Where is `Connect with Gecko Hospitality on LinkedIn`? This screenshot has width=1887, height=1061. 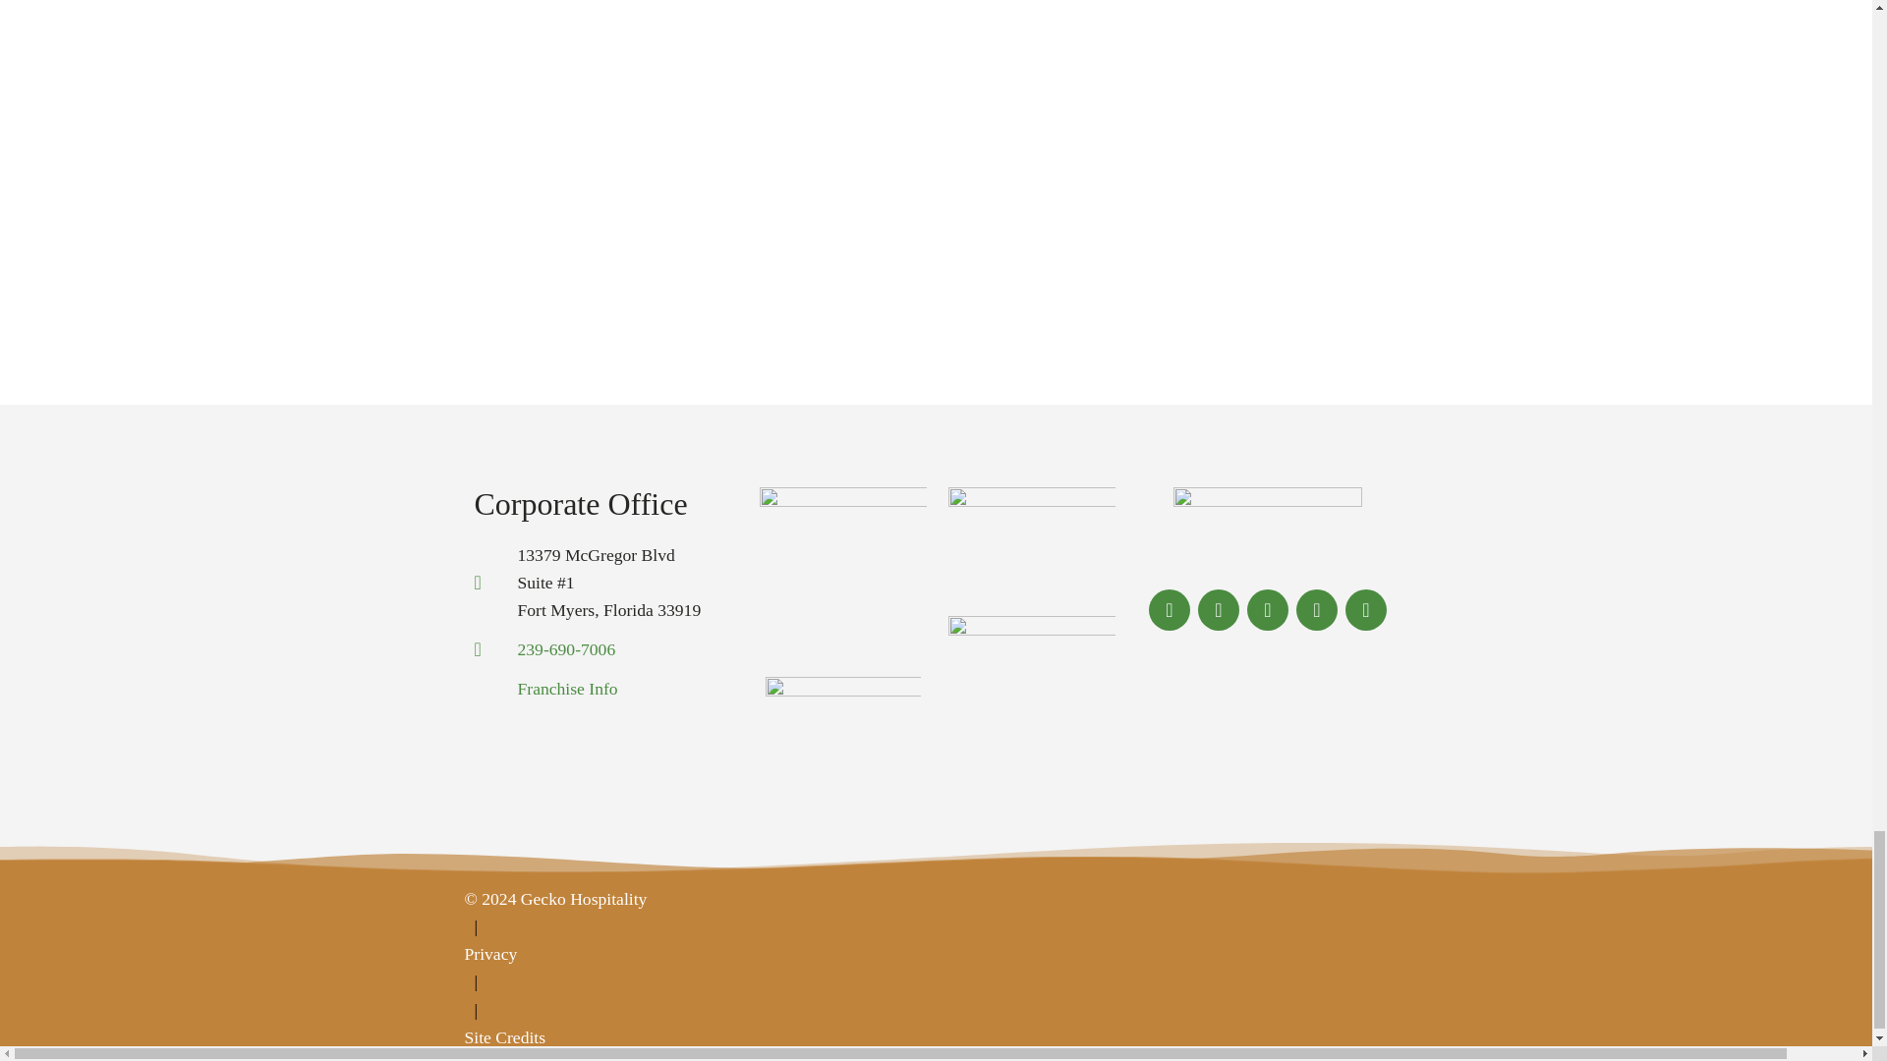
Connect with Gecko Hospitality on LinkedIn is located at coordinates (1268, 609).